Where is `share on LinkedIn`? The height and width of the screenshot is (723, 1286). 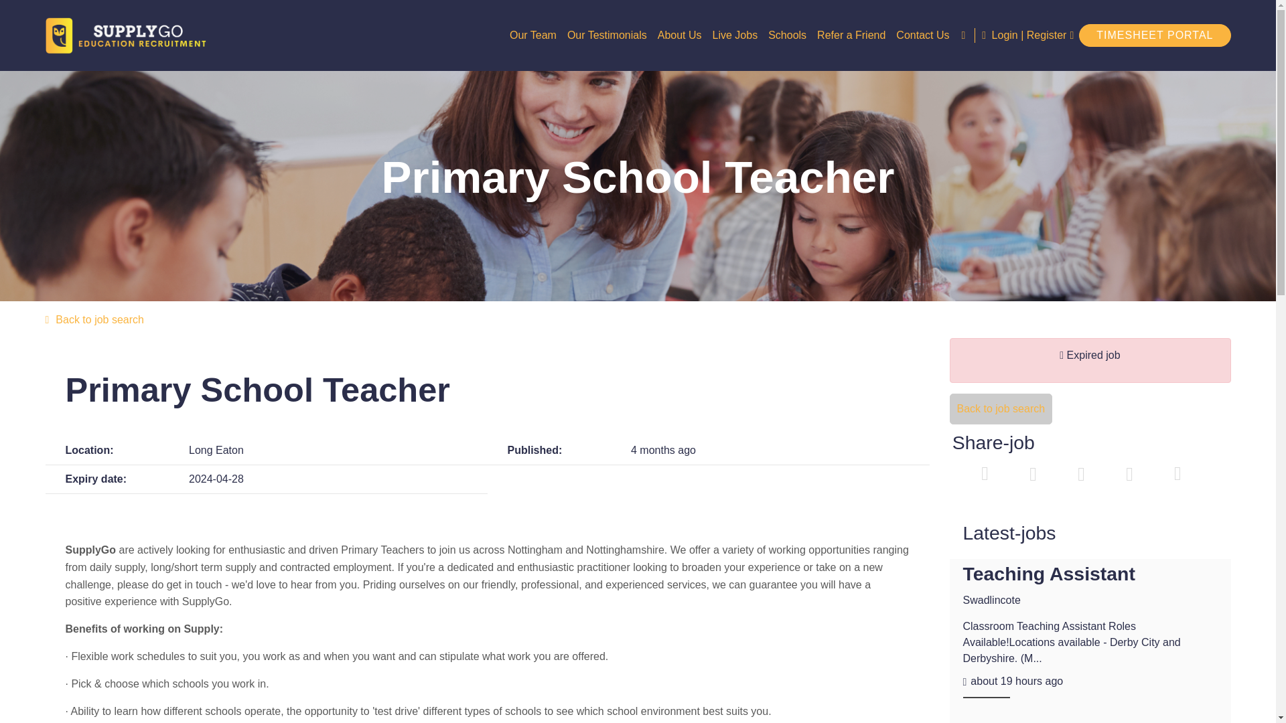 share on LinkedIn is located at coordinates (1080, 475).